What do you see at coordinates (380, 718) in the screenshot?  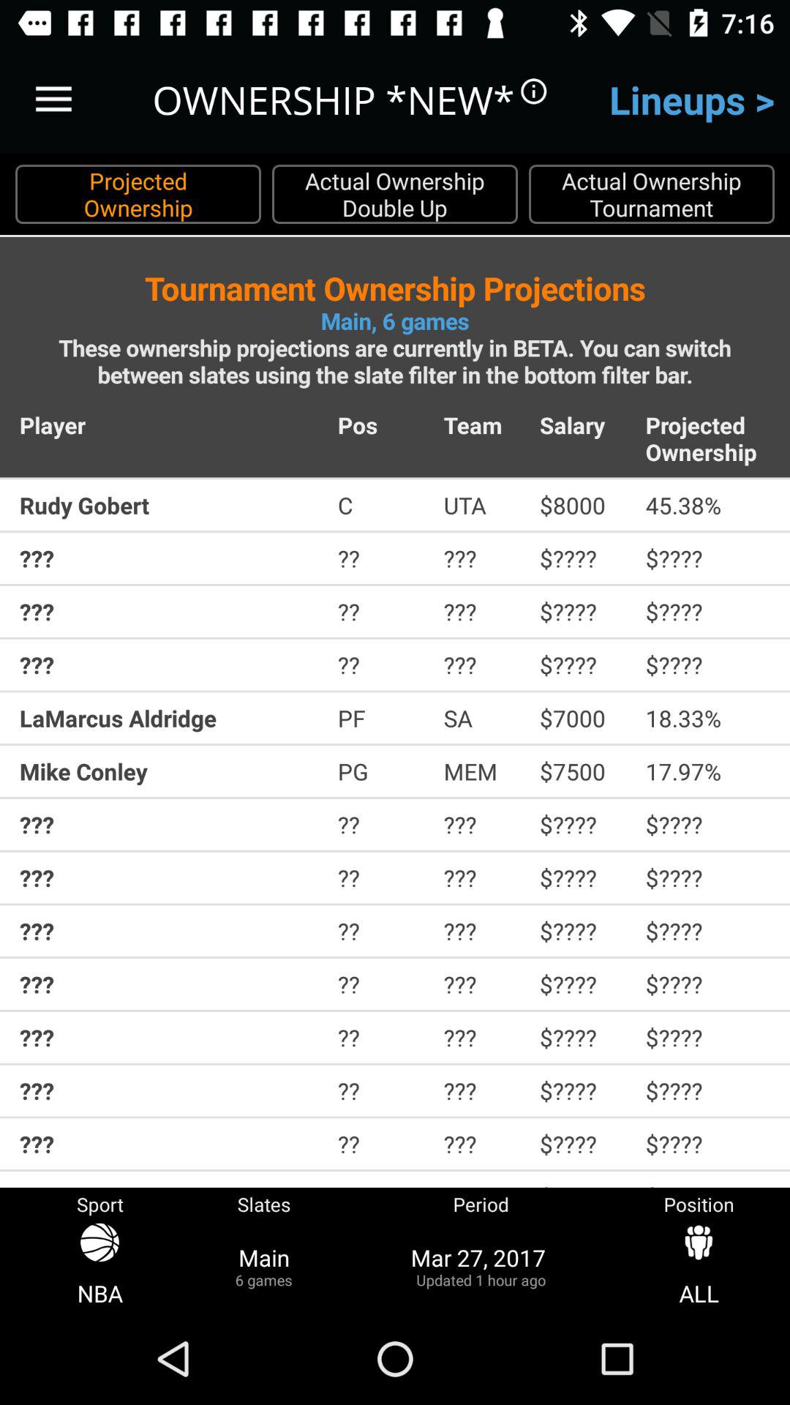 I see `turn off item above the mike conley item` at bounding box center [380, 718].